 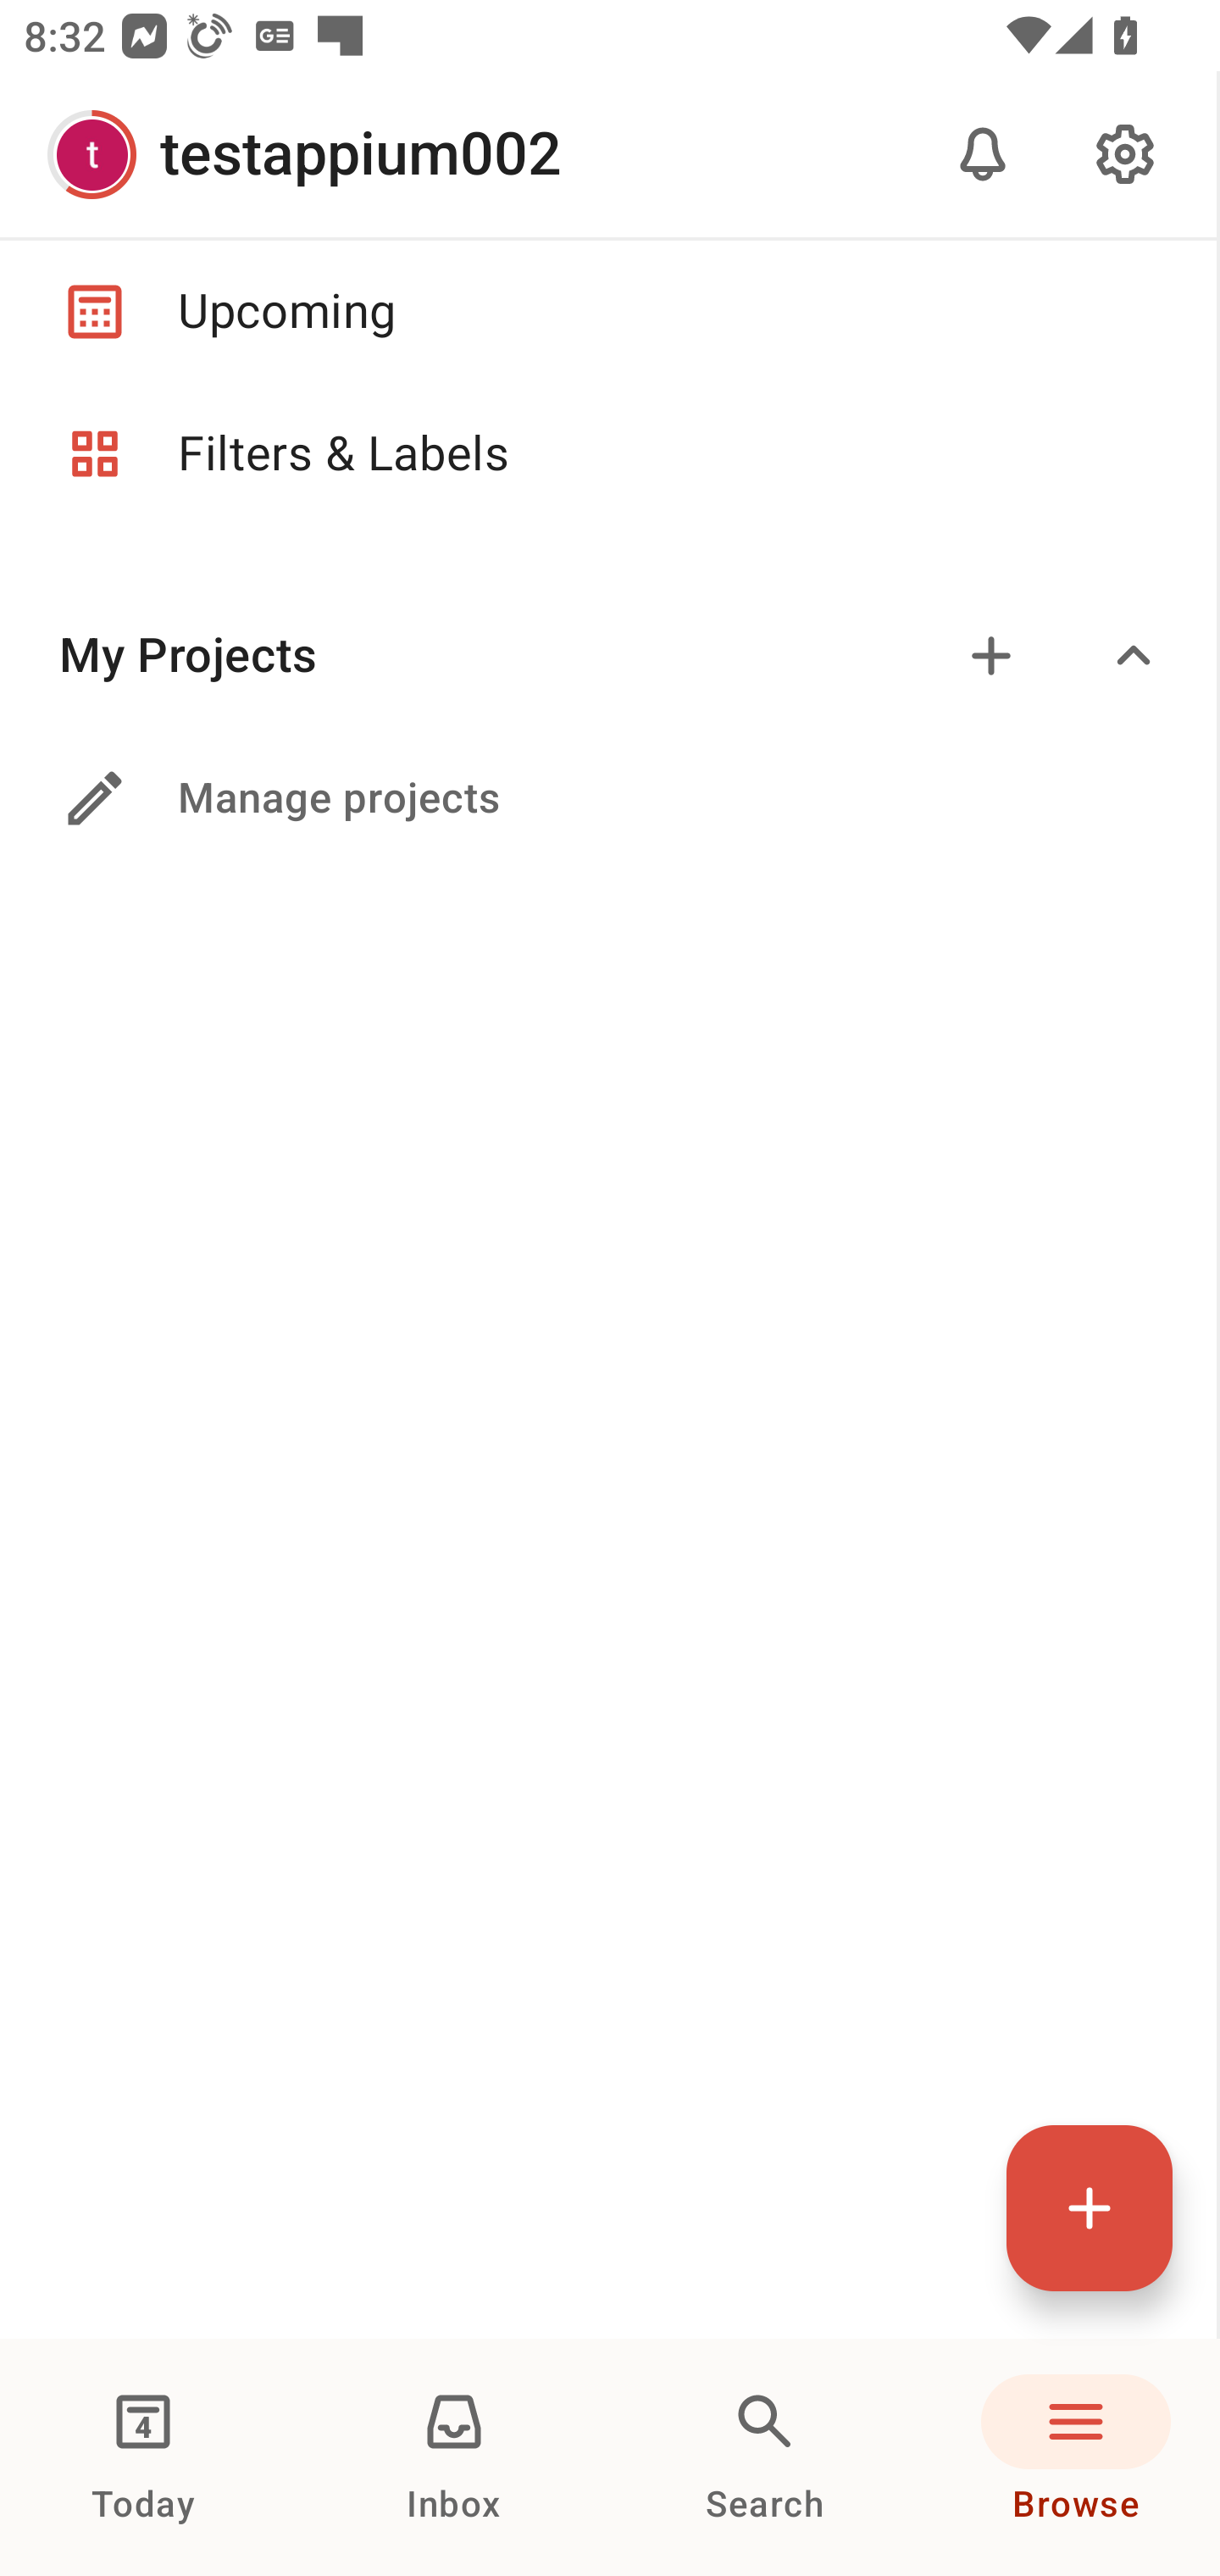 What do you see at coordinates (1134, 656) in the screenshot?
I see `Expand/collapse` at bounding box center [1134, 656].